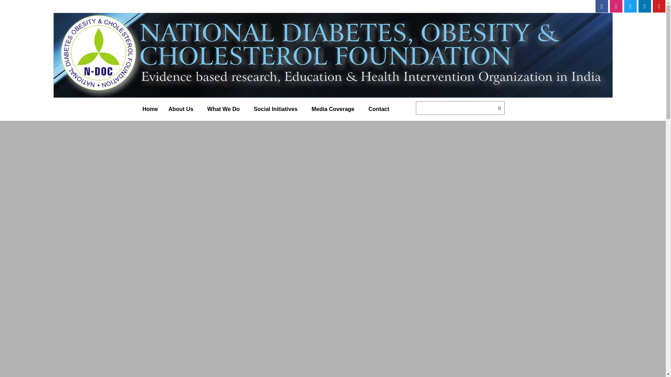 The height and width of the screenshot is (377, 671). Describe the element at coordinates (334, 109) in the screenshot. I see `Media Coverage` at that location.